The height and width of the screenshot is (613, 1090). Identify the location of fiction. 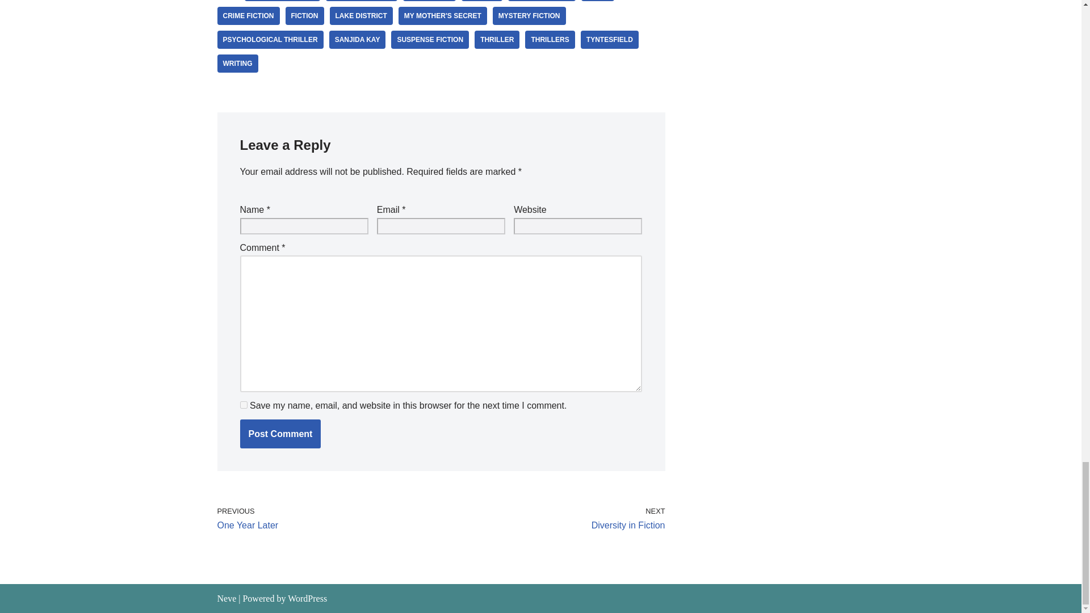
(304, 16).